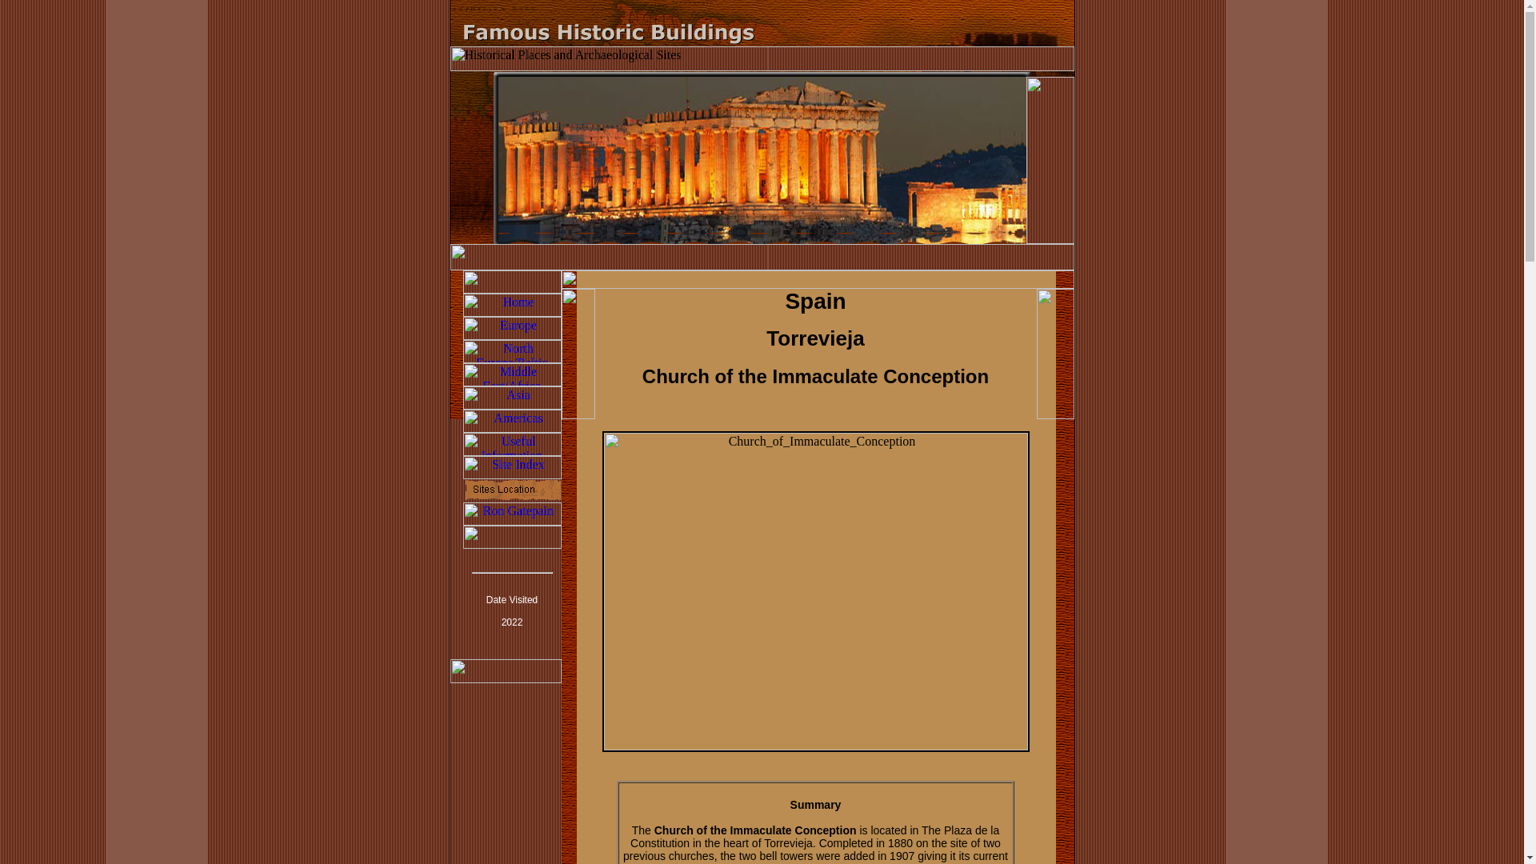 The image size is (1536, 864). I want to click on Asia, so click(510, 397).